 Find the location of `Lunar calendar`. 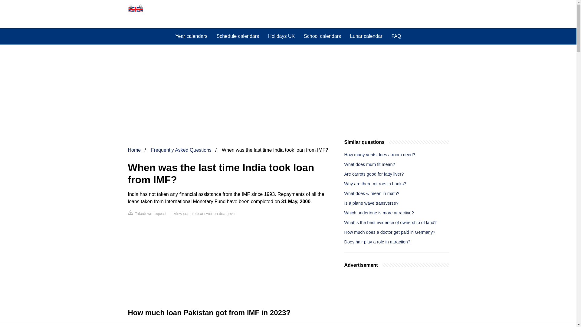

Lunar calendar is located at coordinates (366, 36).